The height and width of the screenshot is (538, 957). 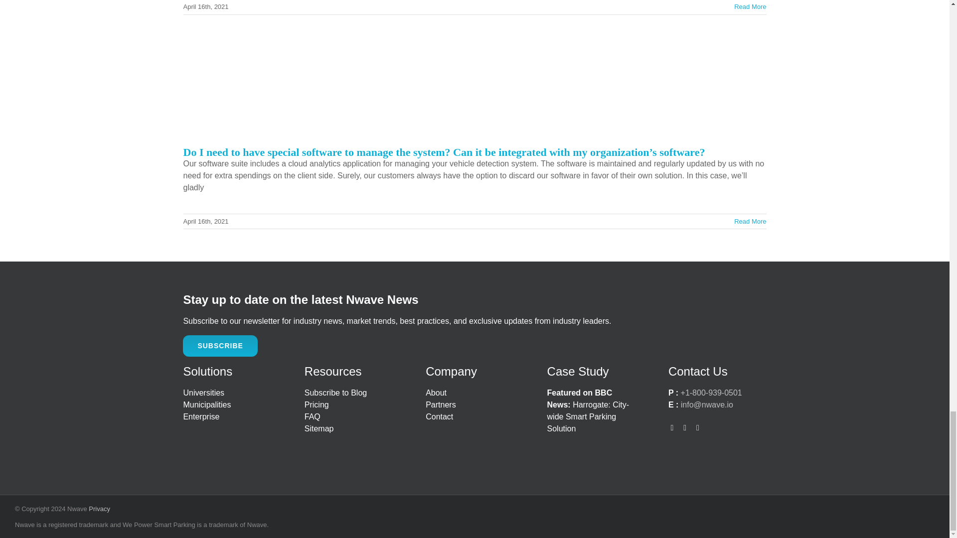 What do you see at coordinates (312, 416) in the screenshot?
I see `FAQ` at bounding box center [312, 416].